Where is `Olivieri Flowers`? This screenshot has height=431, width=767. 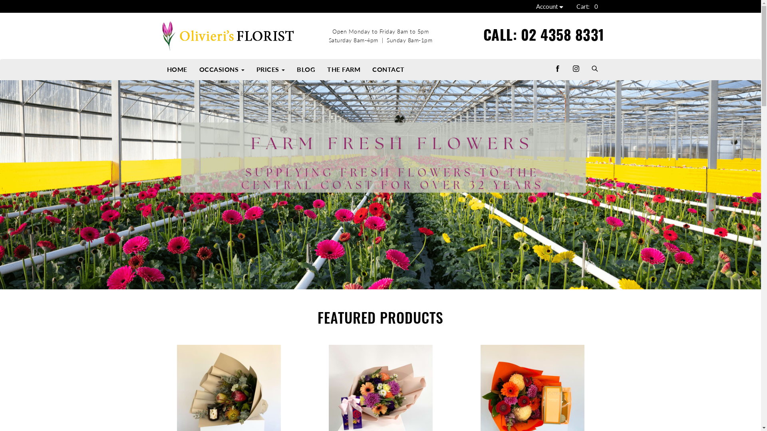
Olivieri Flowers is located at coordinates (229, 36).